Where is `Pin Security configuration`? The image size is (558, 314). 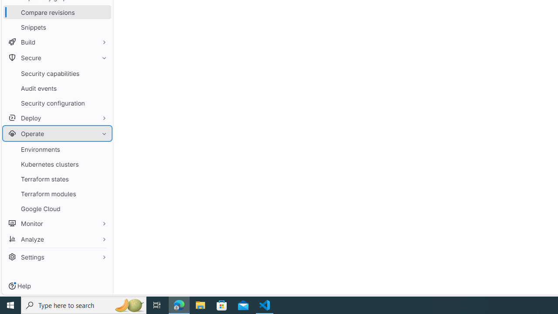 Pin Security configuration is located at coordinates (102, 103).